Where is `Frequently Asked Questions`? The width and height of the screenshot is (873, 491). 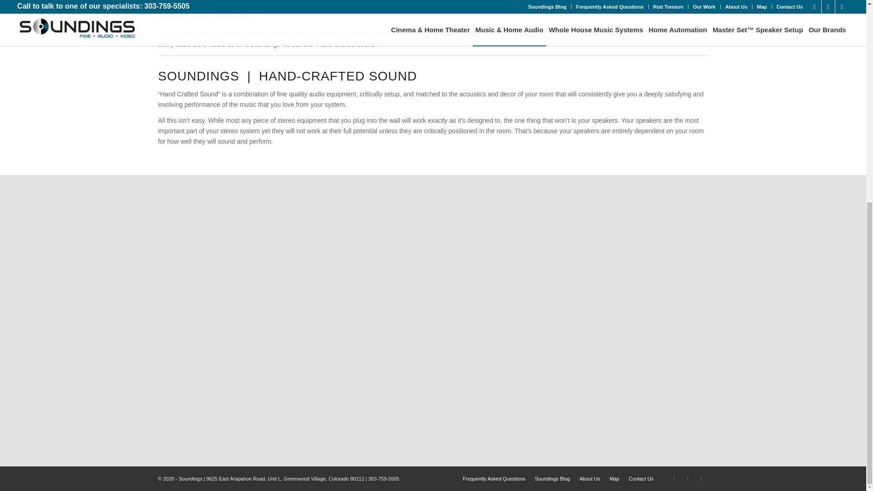 Frequently Asked Questions is located at coordinates (494, 478).